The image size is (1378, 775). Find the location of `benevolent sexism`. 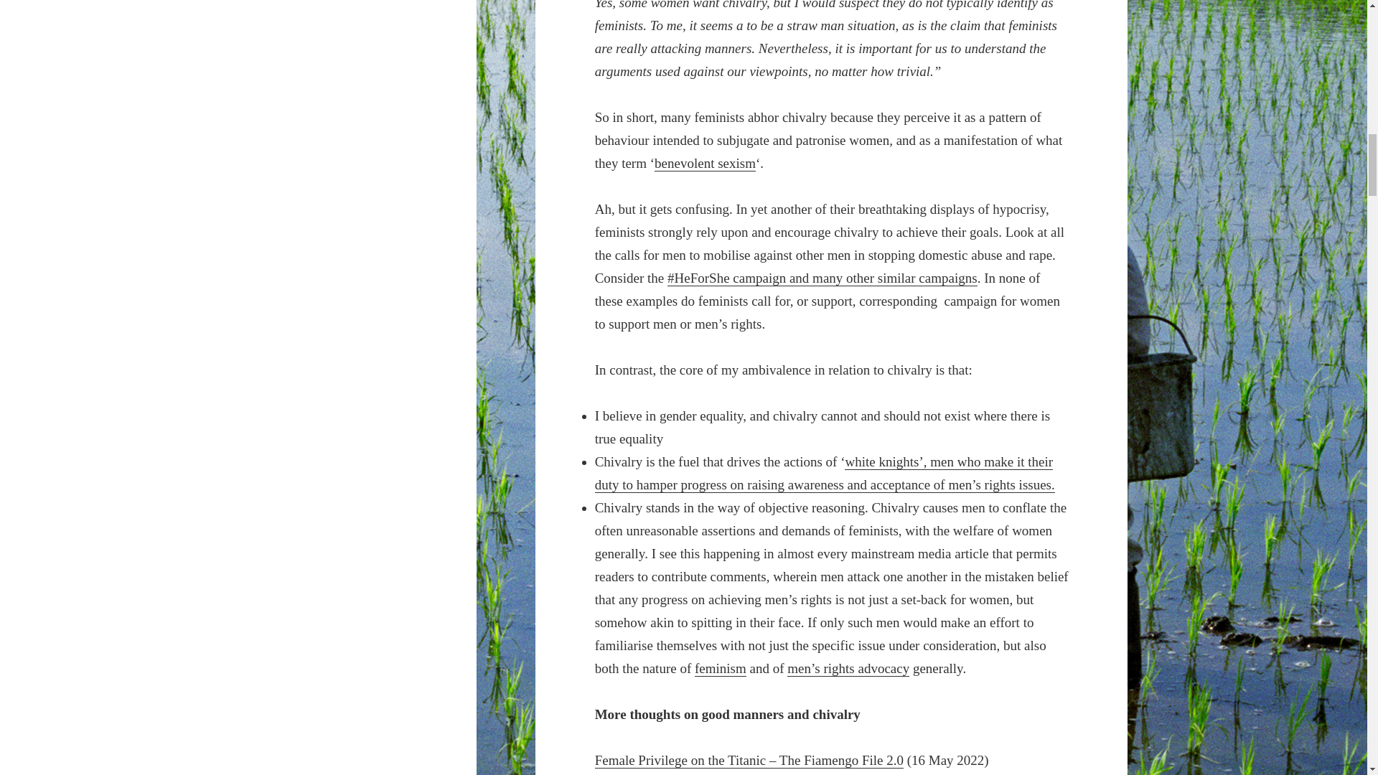

benevolent sexism is located at coordinates (705, 164).